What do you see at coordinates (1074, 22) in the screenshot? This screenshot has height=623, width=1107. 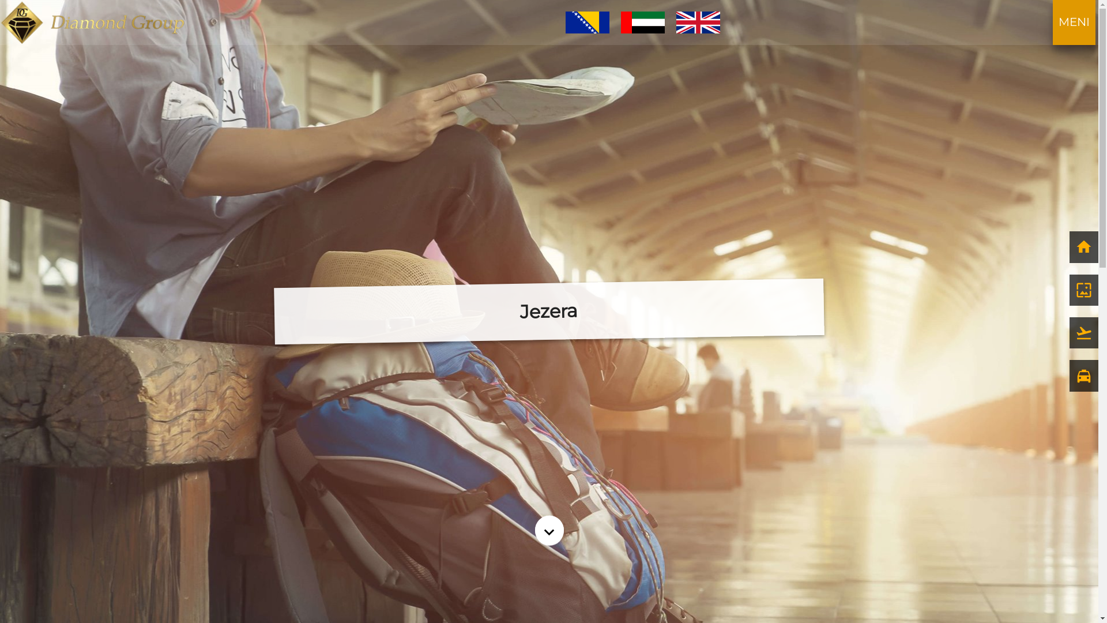 I see `MENI` at bounding box center [1074, 22].